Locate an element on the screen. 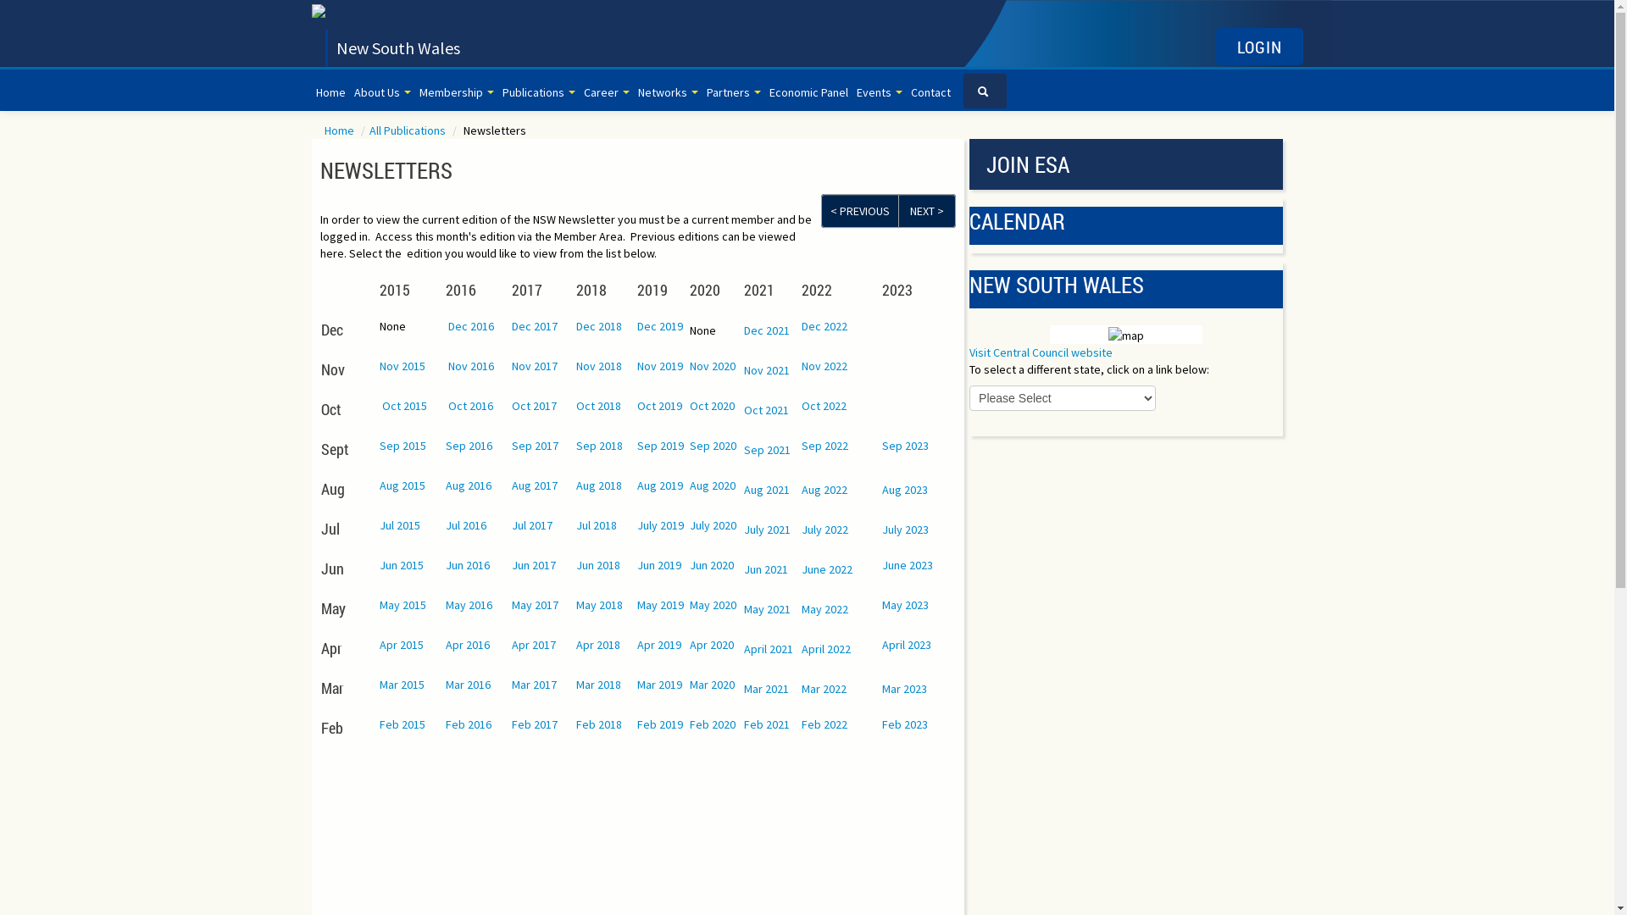 The image size is (1627, 915). Feb 2021 is located at coordinates (767, 724).